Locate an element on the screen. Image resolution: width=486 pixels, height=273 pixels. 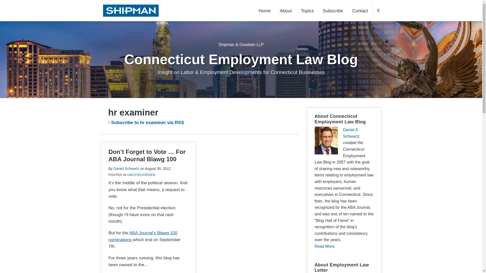
Subscribe to hr examiner via RSS is located at coordinates (146, 122).